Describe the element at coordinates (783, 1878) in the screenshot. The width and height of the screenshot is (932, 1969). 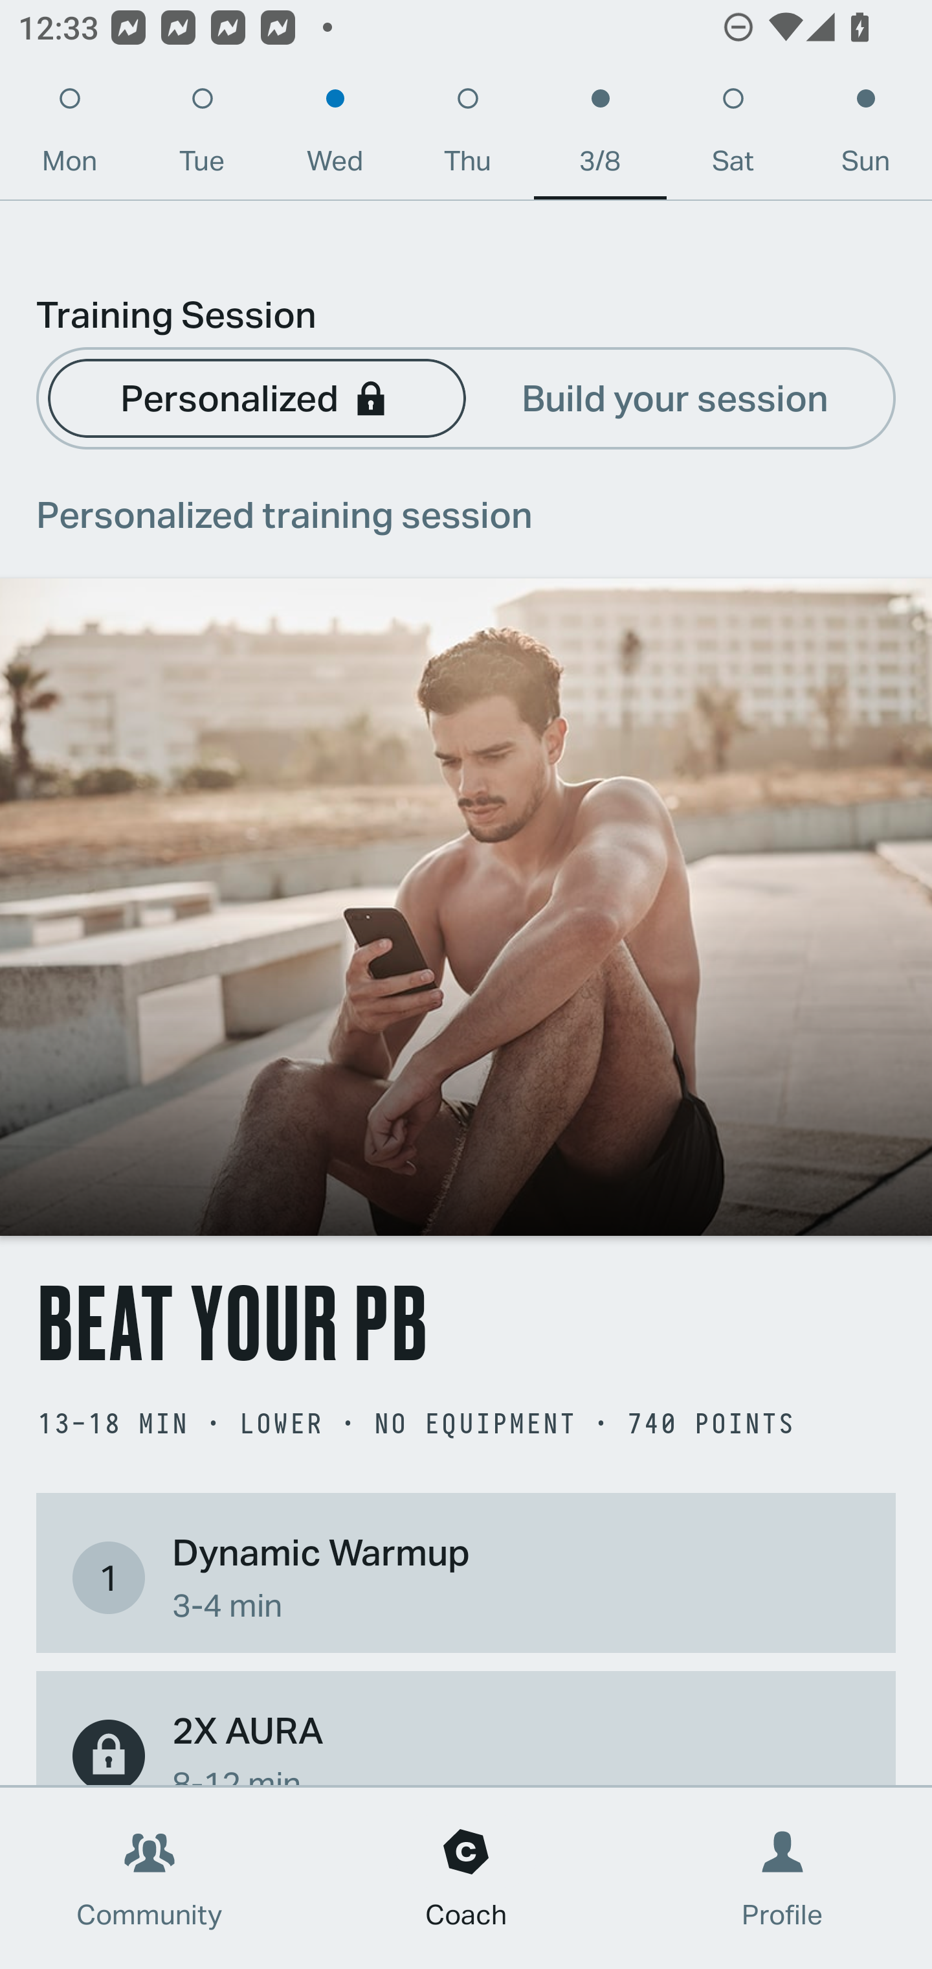
I see `Profile` at that location.